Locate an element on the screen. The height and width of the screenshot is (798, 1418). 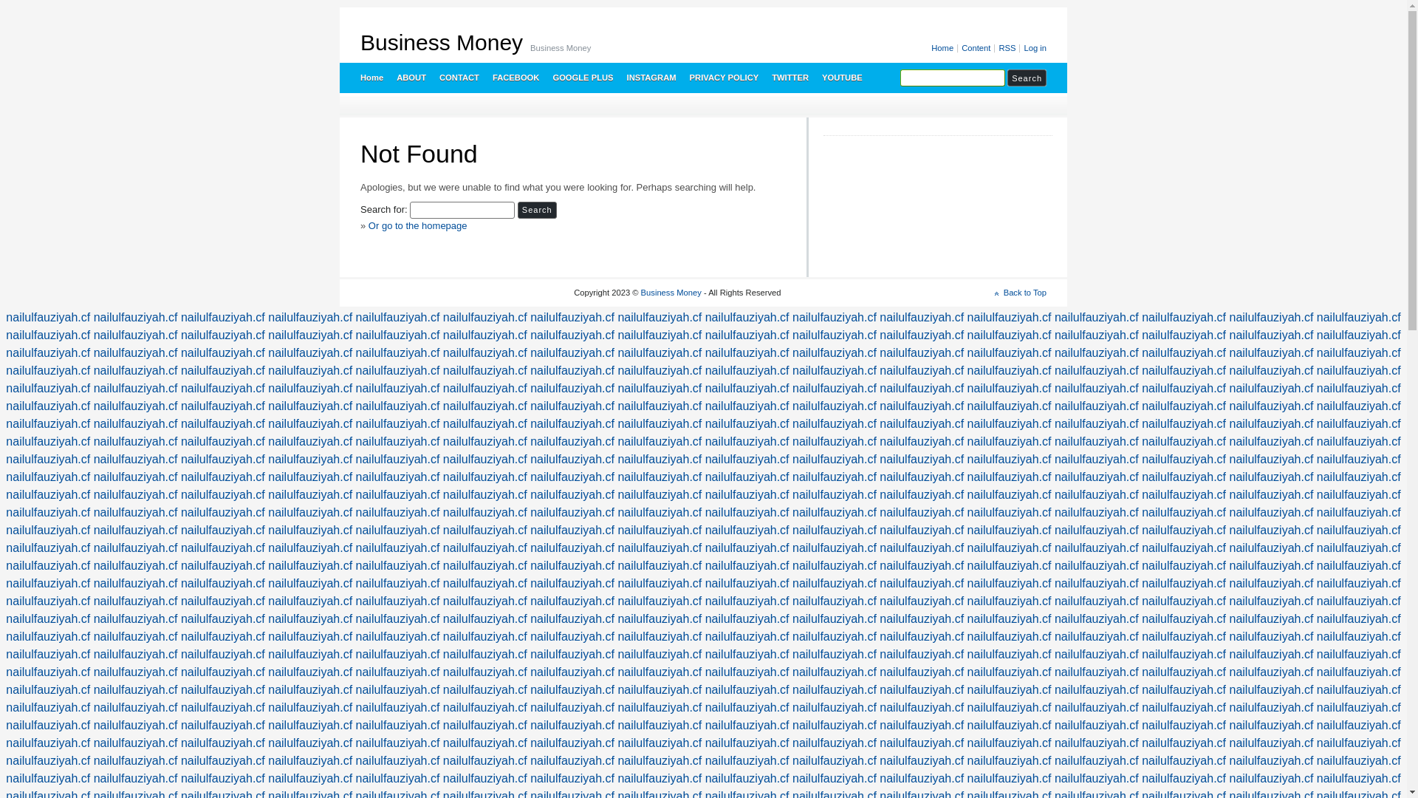
nailulfauziyah.cf is located at coordinates (1010, 477).